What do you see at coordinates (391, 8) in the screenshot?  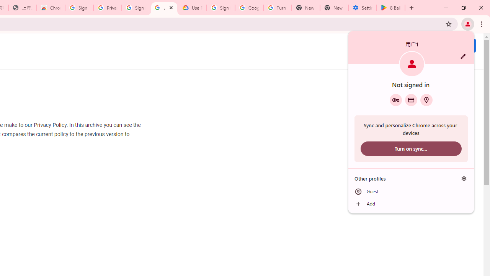 I see `8 Ball Pool - Apps on Google Play` at bounding box center [391, 8].